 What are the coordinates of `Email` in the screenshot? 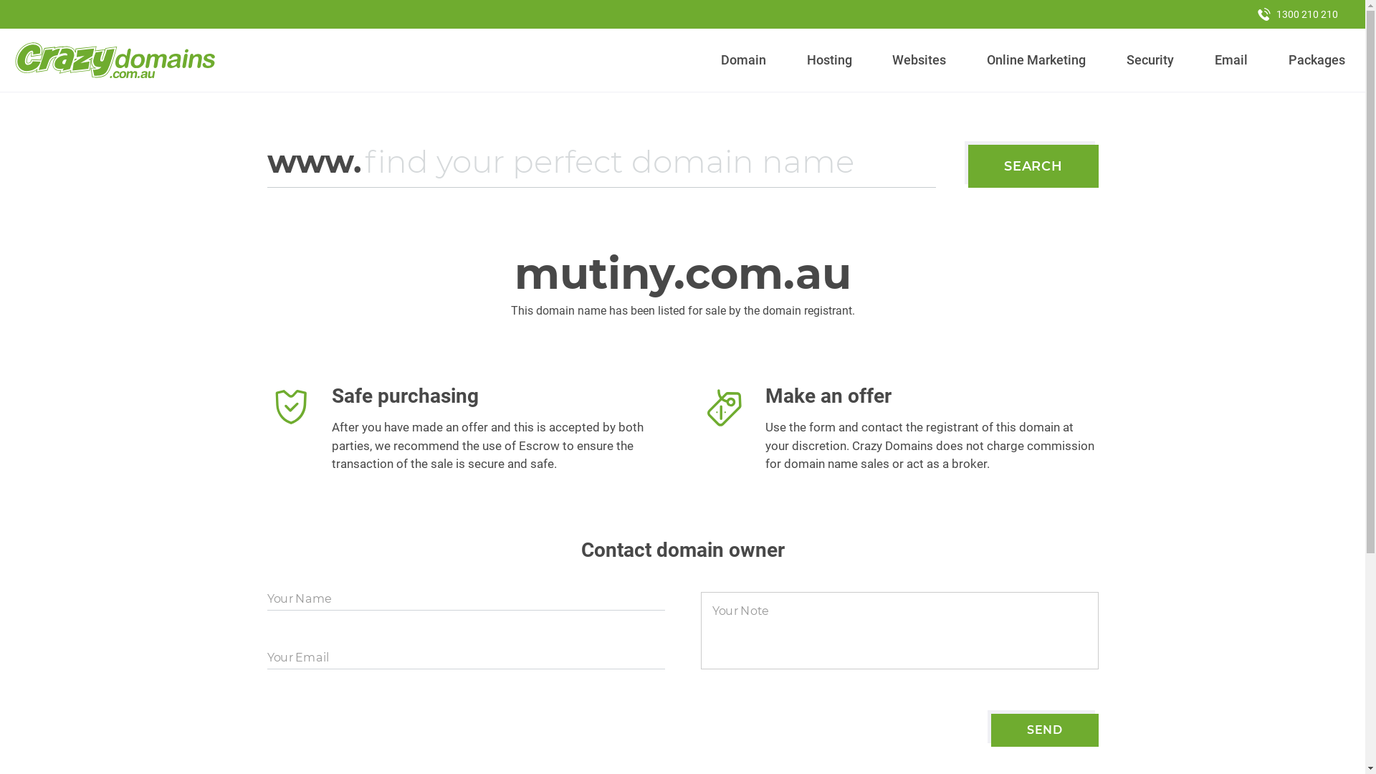 It's located at (1231, 60).